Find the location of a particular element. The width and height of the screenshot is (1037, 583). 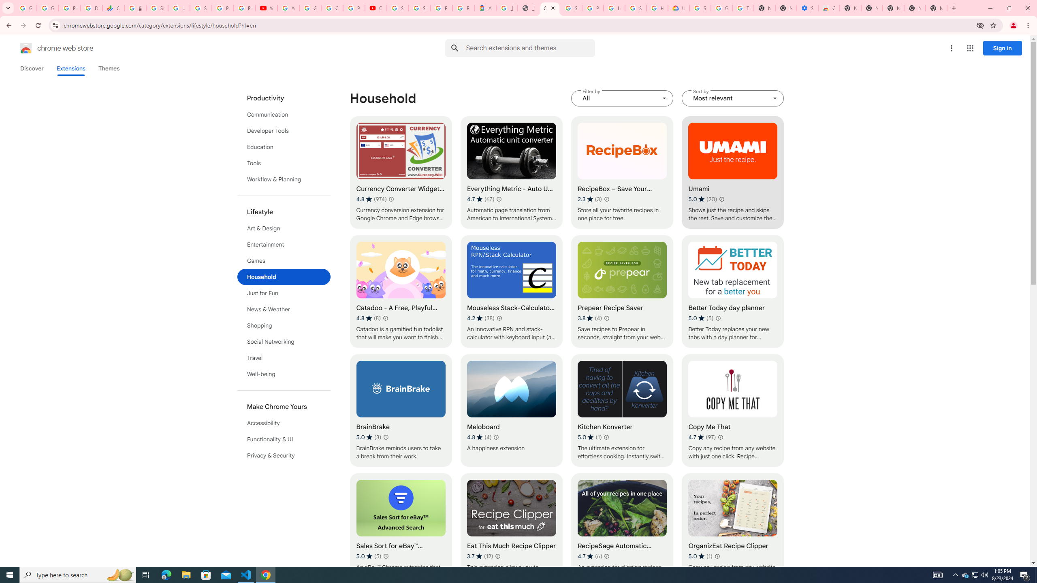

Privacy & Security is located at coordinates (284, 455).